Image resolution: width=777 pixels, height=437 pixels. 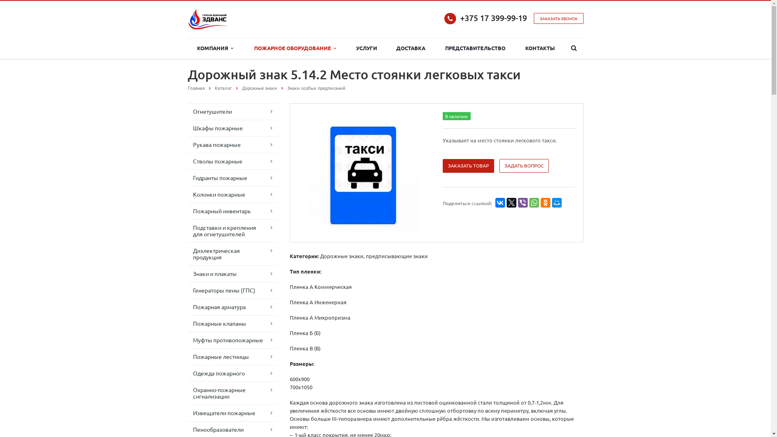 I want to click on Twitter, so click(x=512, y=203).